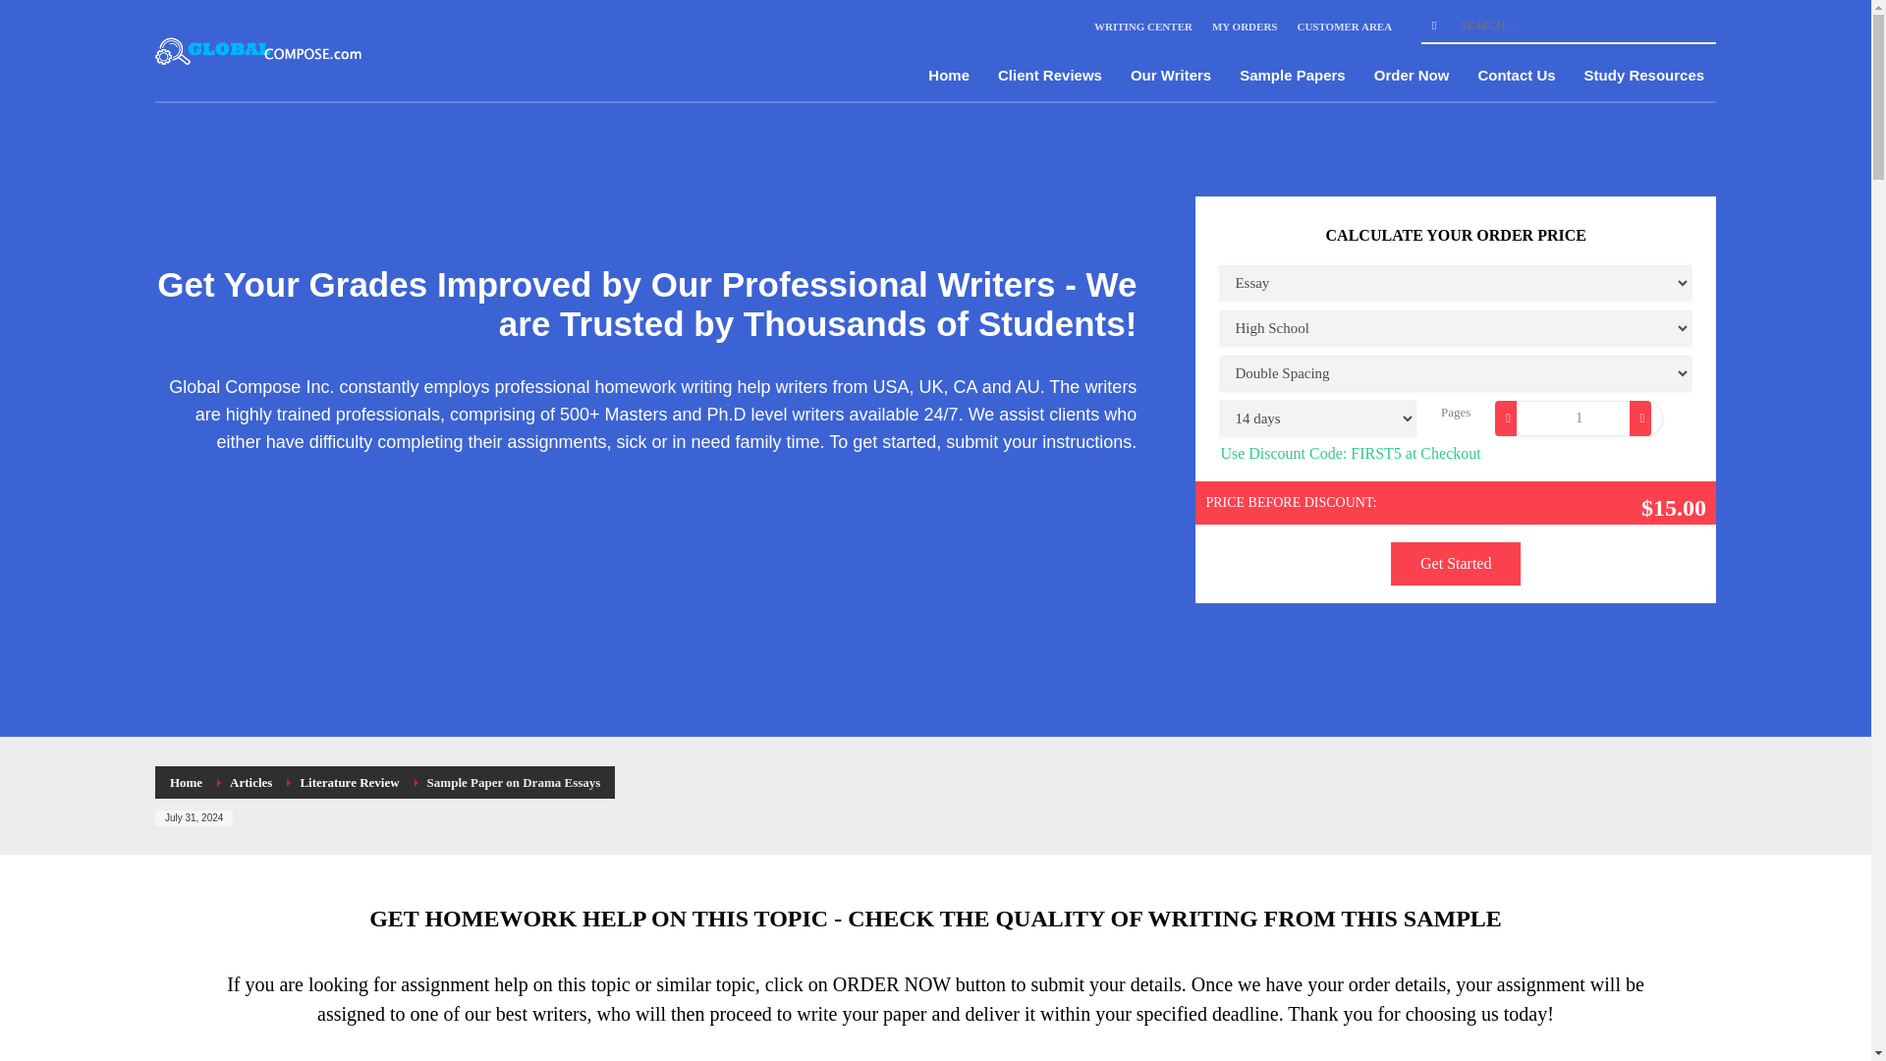 The height and width of the screenshot is (1061, 1886). Describe the element at coordinates (1170, 75) in the screenshot. I see `Our Writers` at that location.